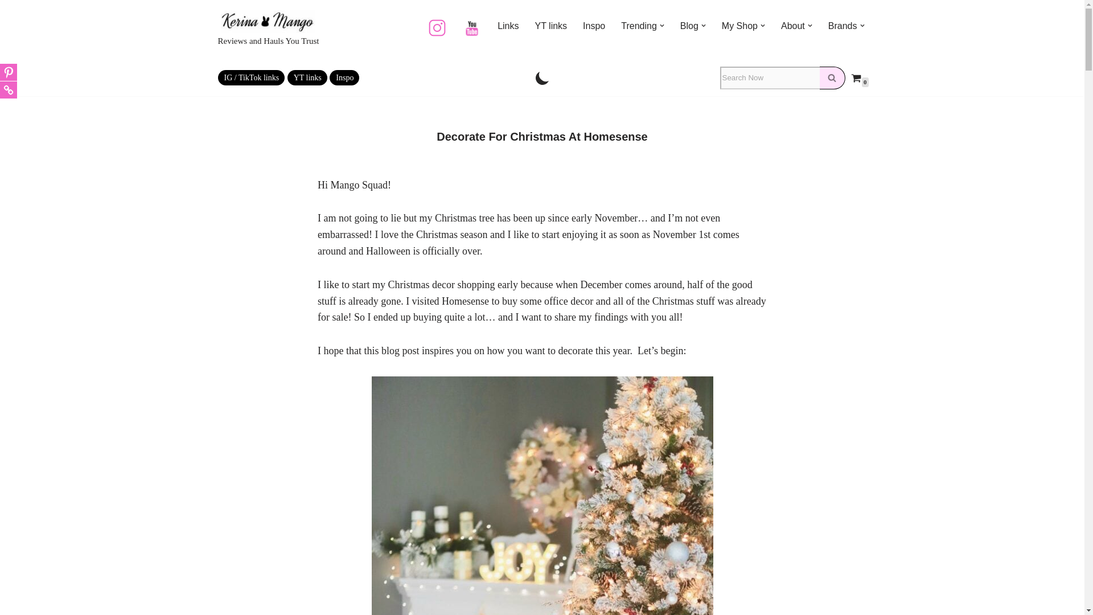  I want to click on Inspo, so click(594, 26).